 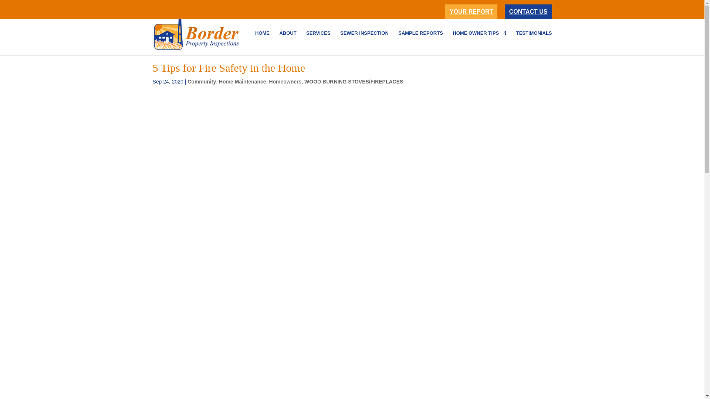 What do you see at coordinates (243, 81) in the screenshot?
I see `Home Maintenance` at bounding box center [243, 81].